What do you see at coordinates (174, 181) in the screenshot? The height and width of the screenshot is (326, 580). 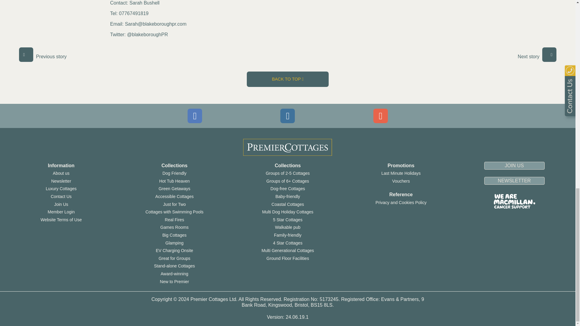 I see `Hot Tub Heaven` at bounding box center [174, 181].